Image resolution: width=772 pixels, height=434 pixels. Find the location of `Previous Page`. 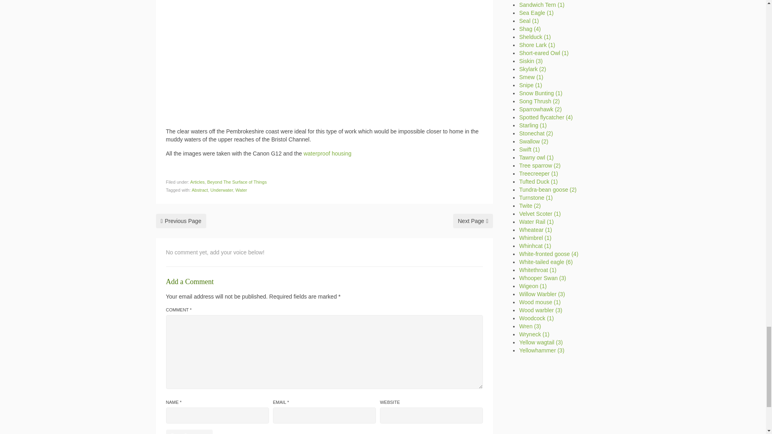

Previous Page is located at coordinates (181, 221).